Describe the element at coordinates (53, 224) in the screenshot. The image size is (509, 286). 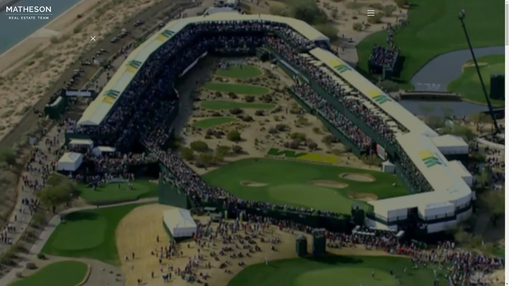
I see `CONTACT` at that location.